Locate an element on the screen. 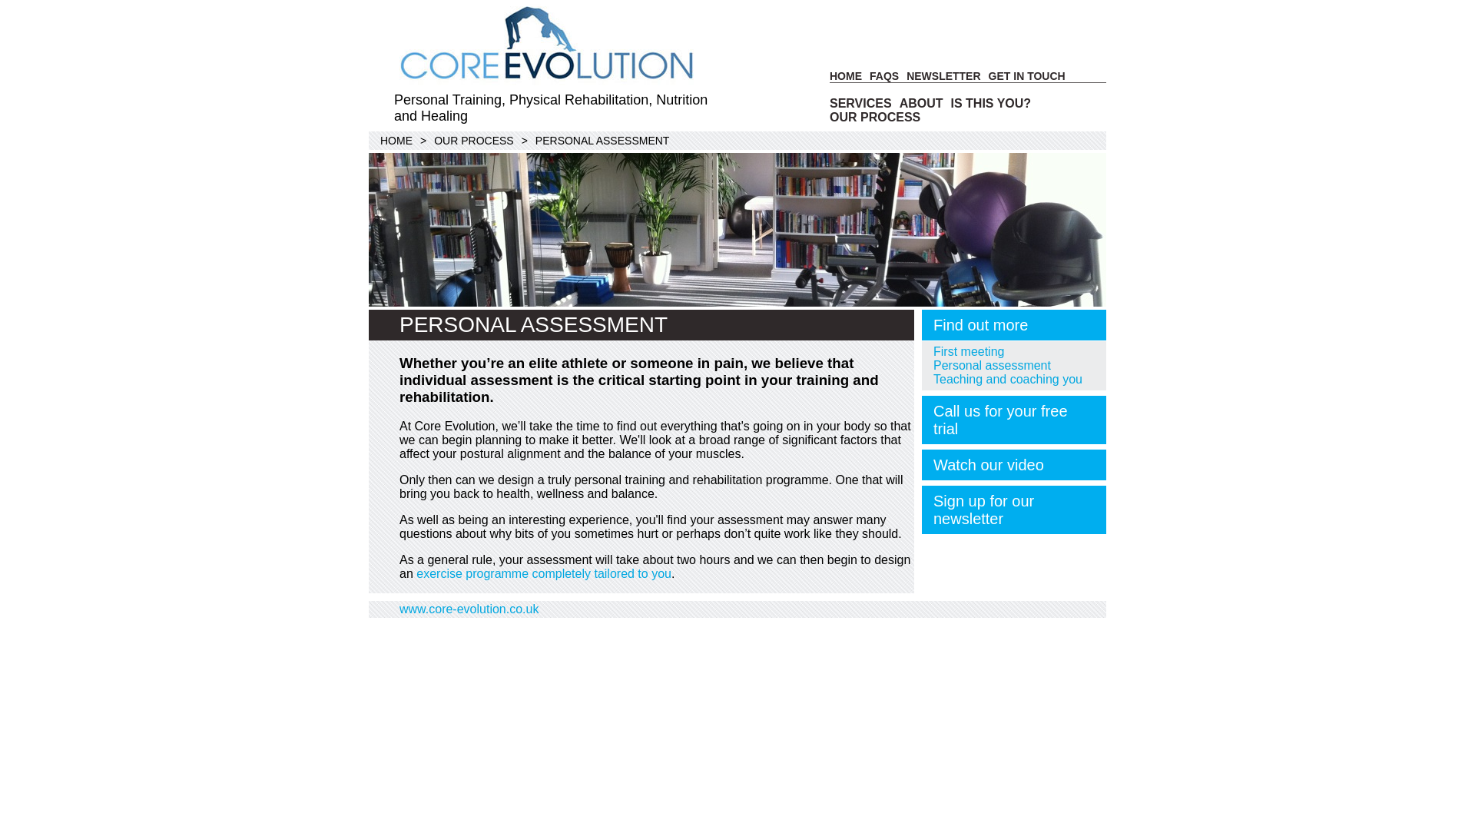  ABOUT is located at coordinates (922, 103).